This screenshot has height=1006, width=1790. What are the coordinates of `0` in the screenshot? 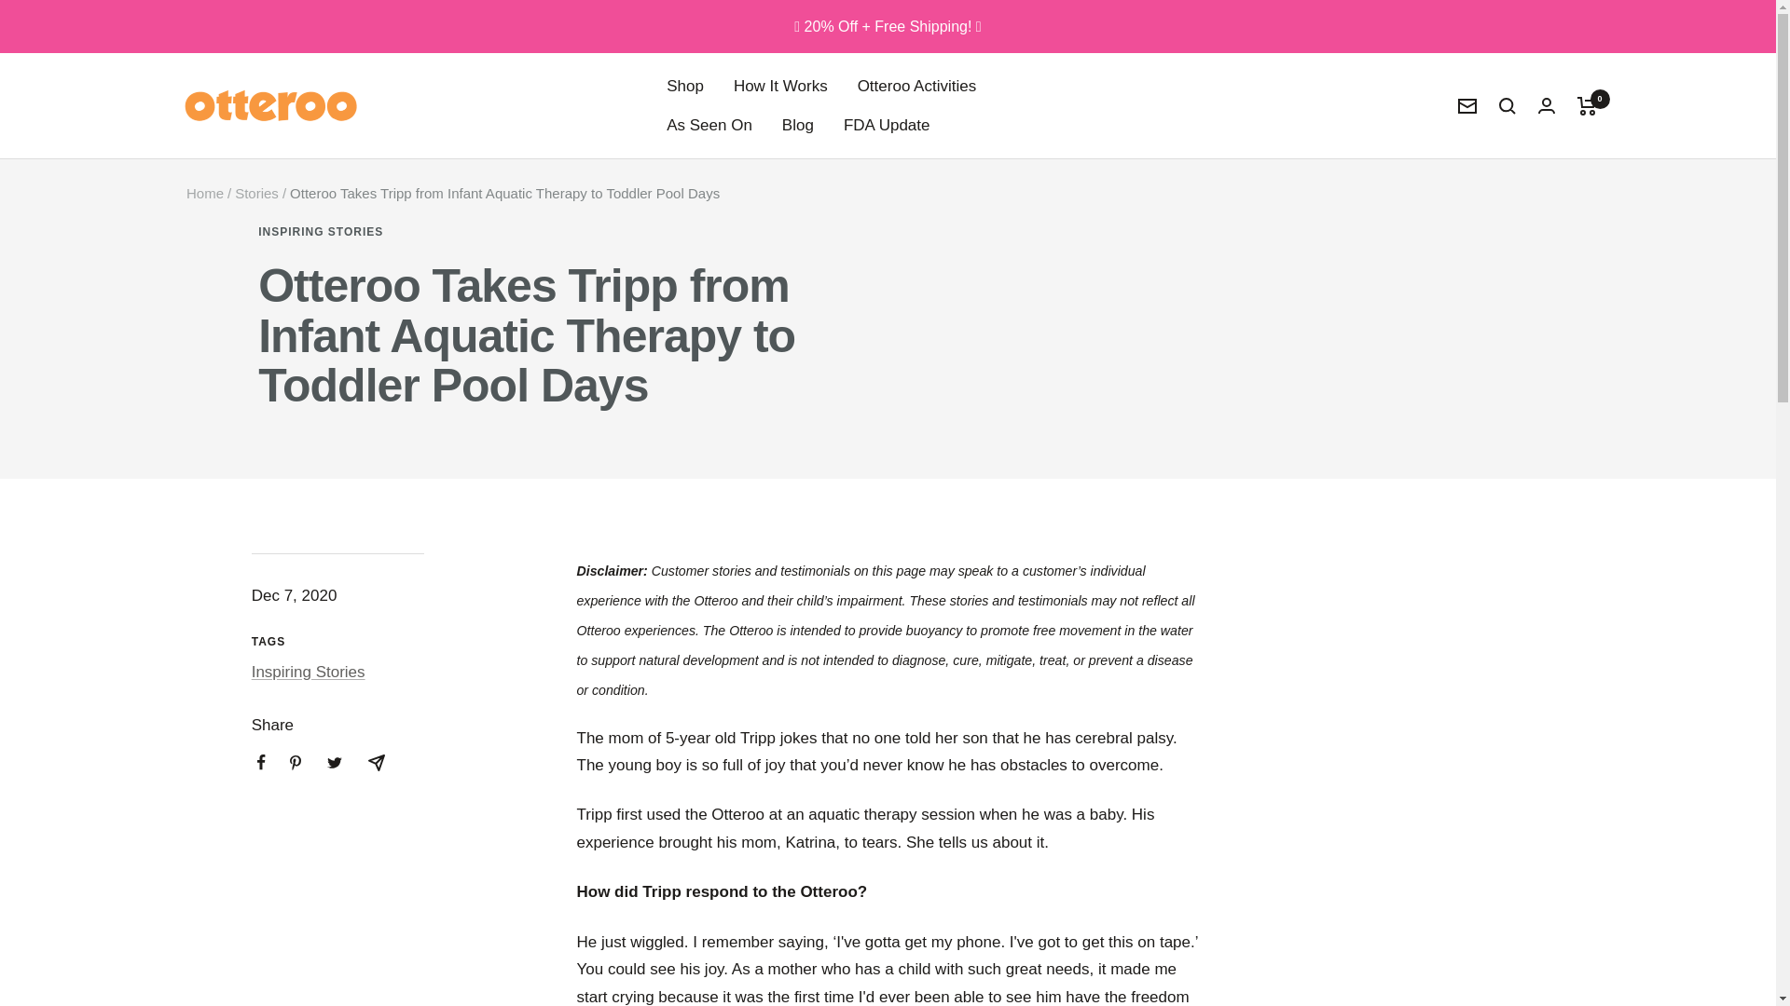 It's located at (1587, 106).